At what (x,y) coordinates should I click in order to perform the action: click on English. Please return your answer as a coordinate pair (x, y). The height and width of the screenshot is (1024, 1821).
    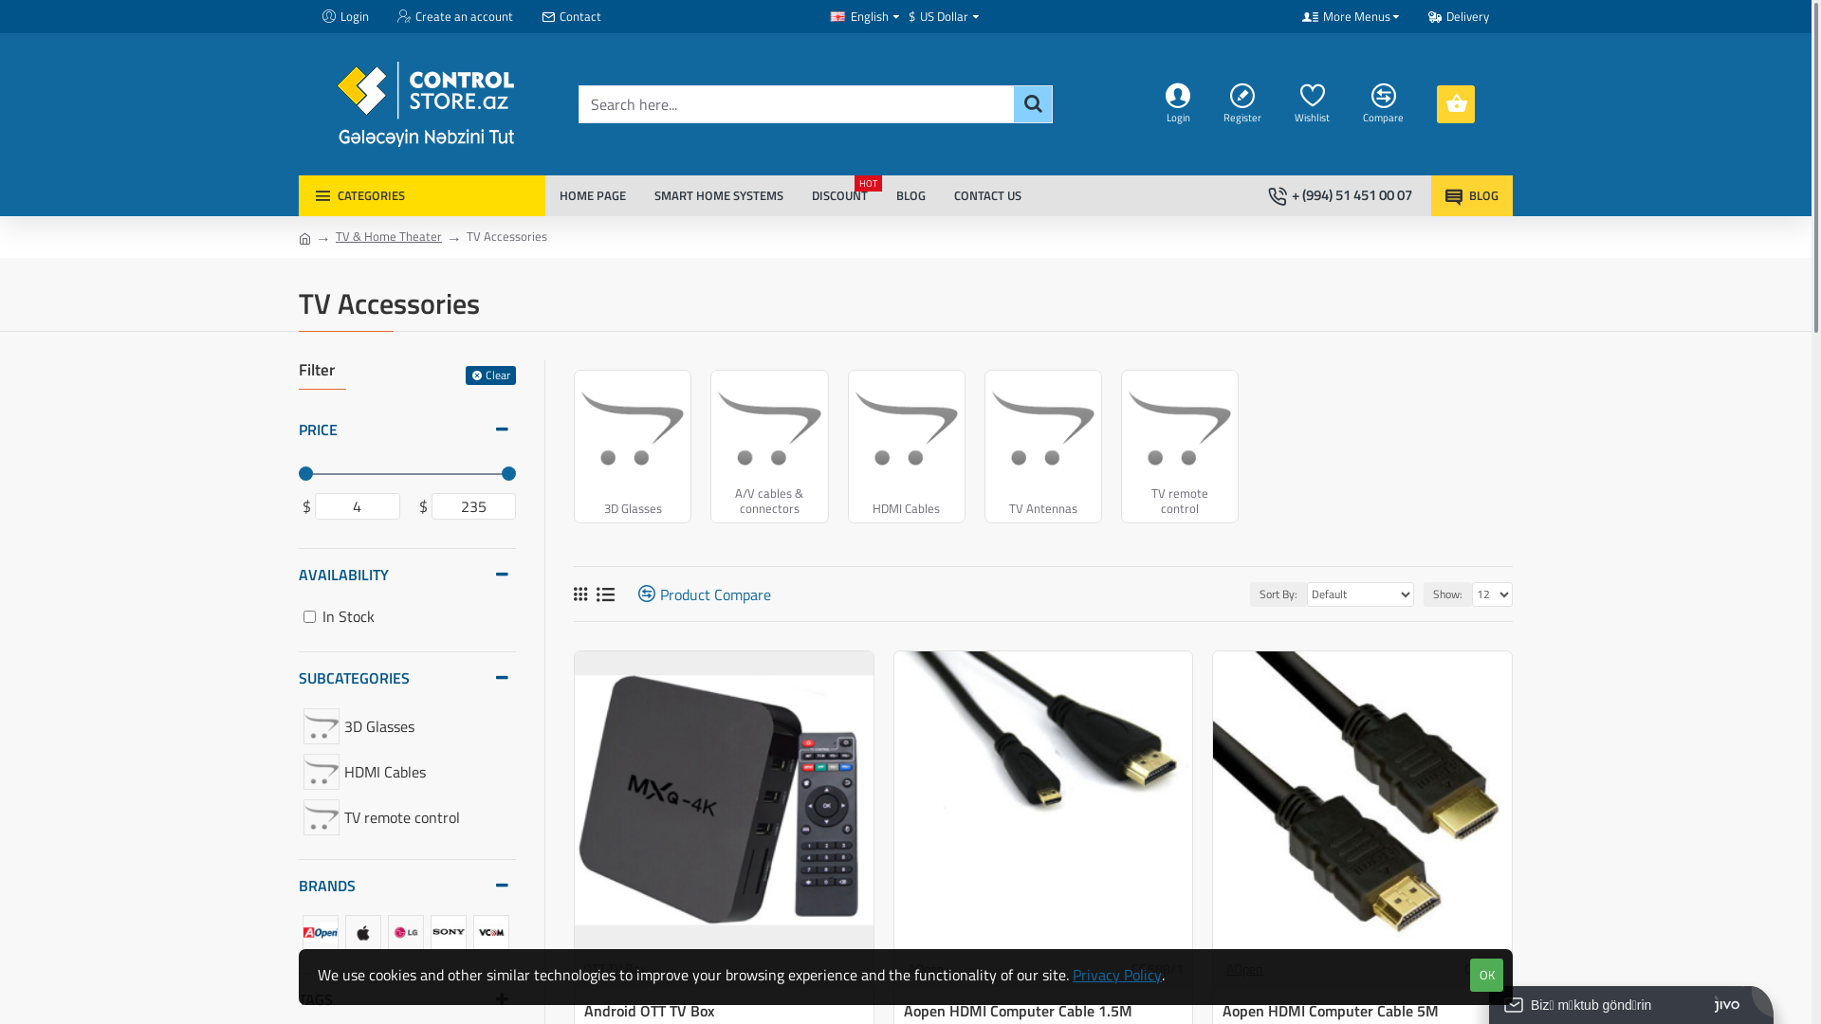
    Looking at the image, I should click on (838, 17).